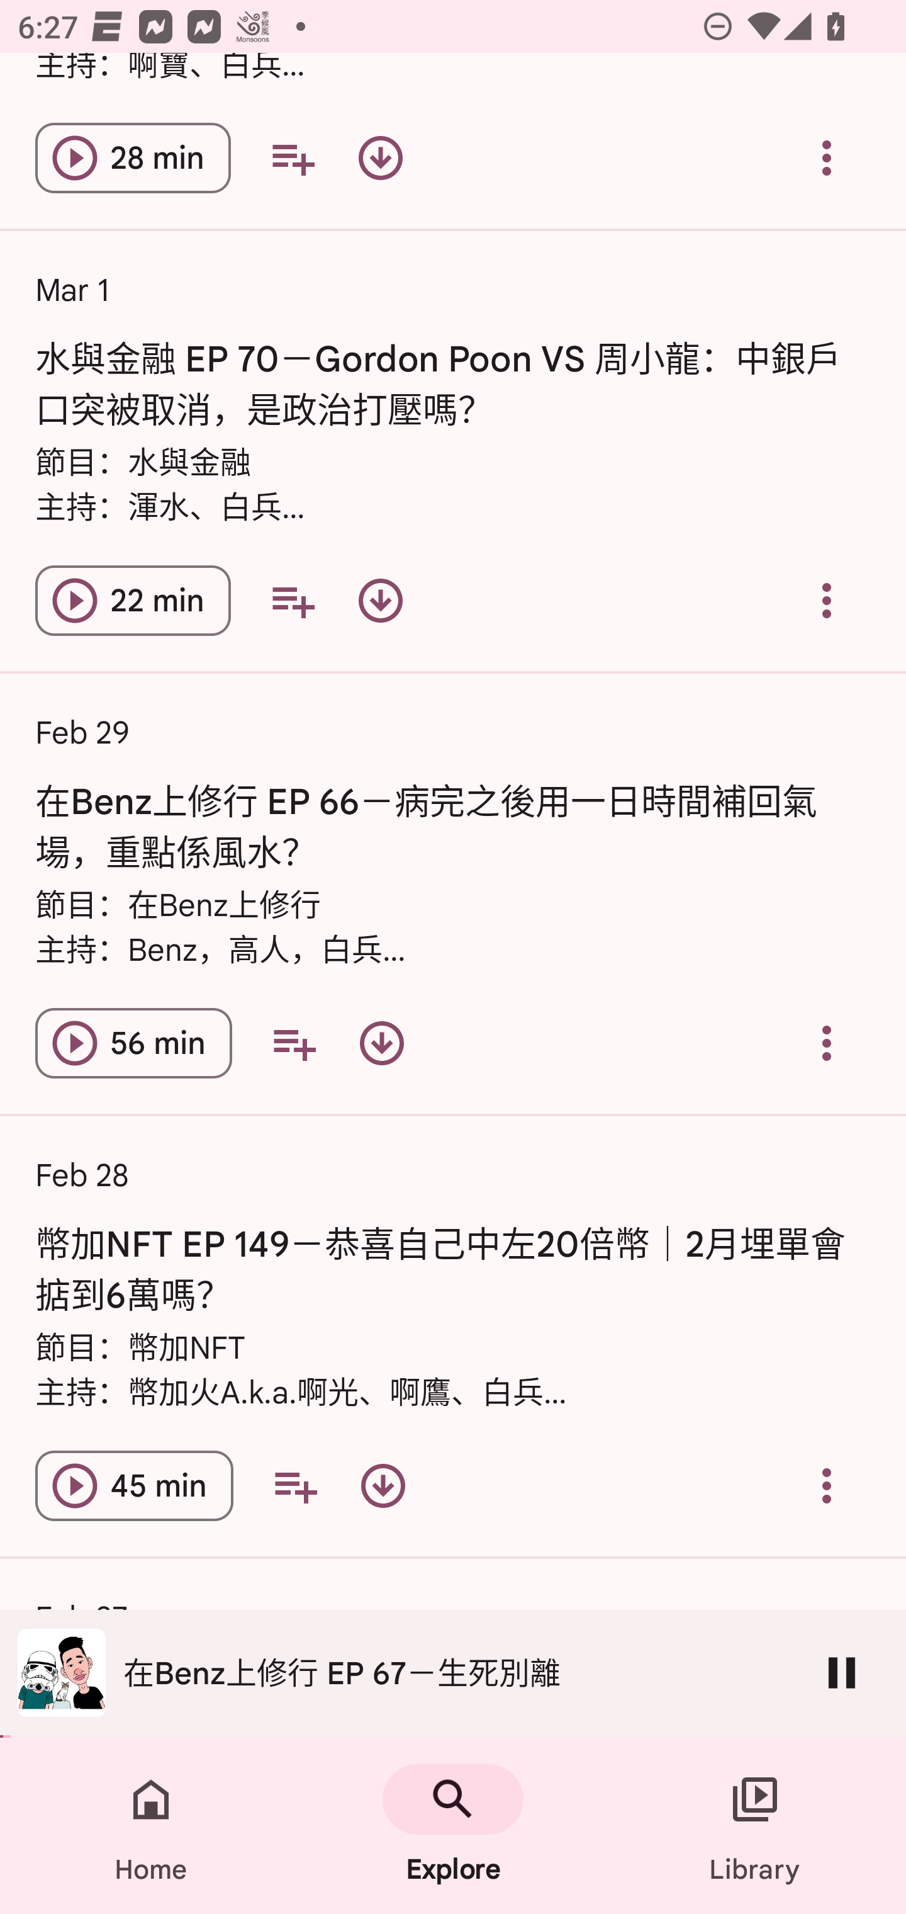 This screenshot has width=906, height=1914. What do you see at coordinates (294, 1486) in the screenshot?
I see `Add to your queue` at bounding box center [294, 1486].